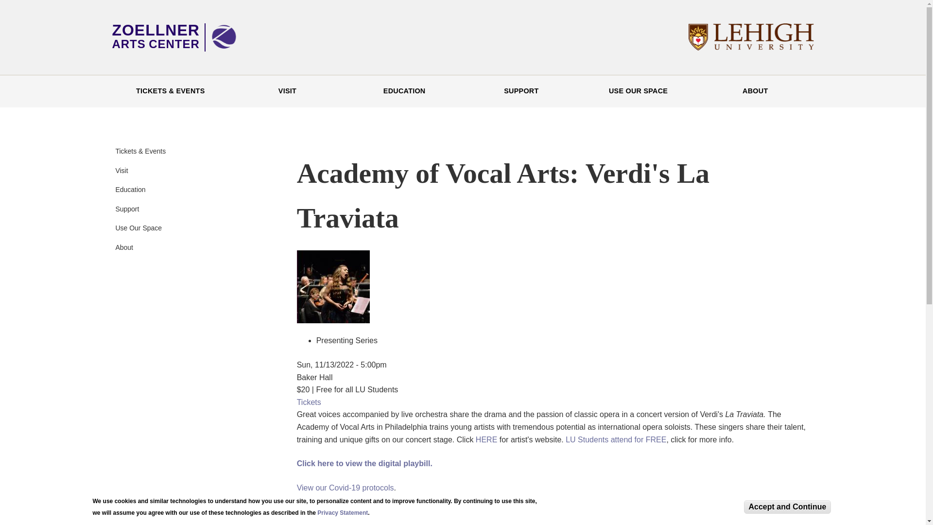 The image size is (933, 525). I want to click on Lehigh Home, so click(751, 48).